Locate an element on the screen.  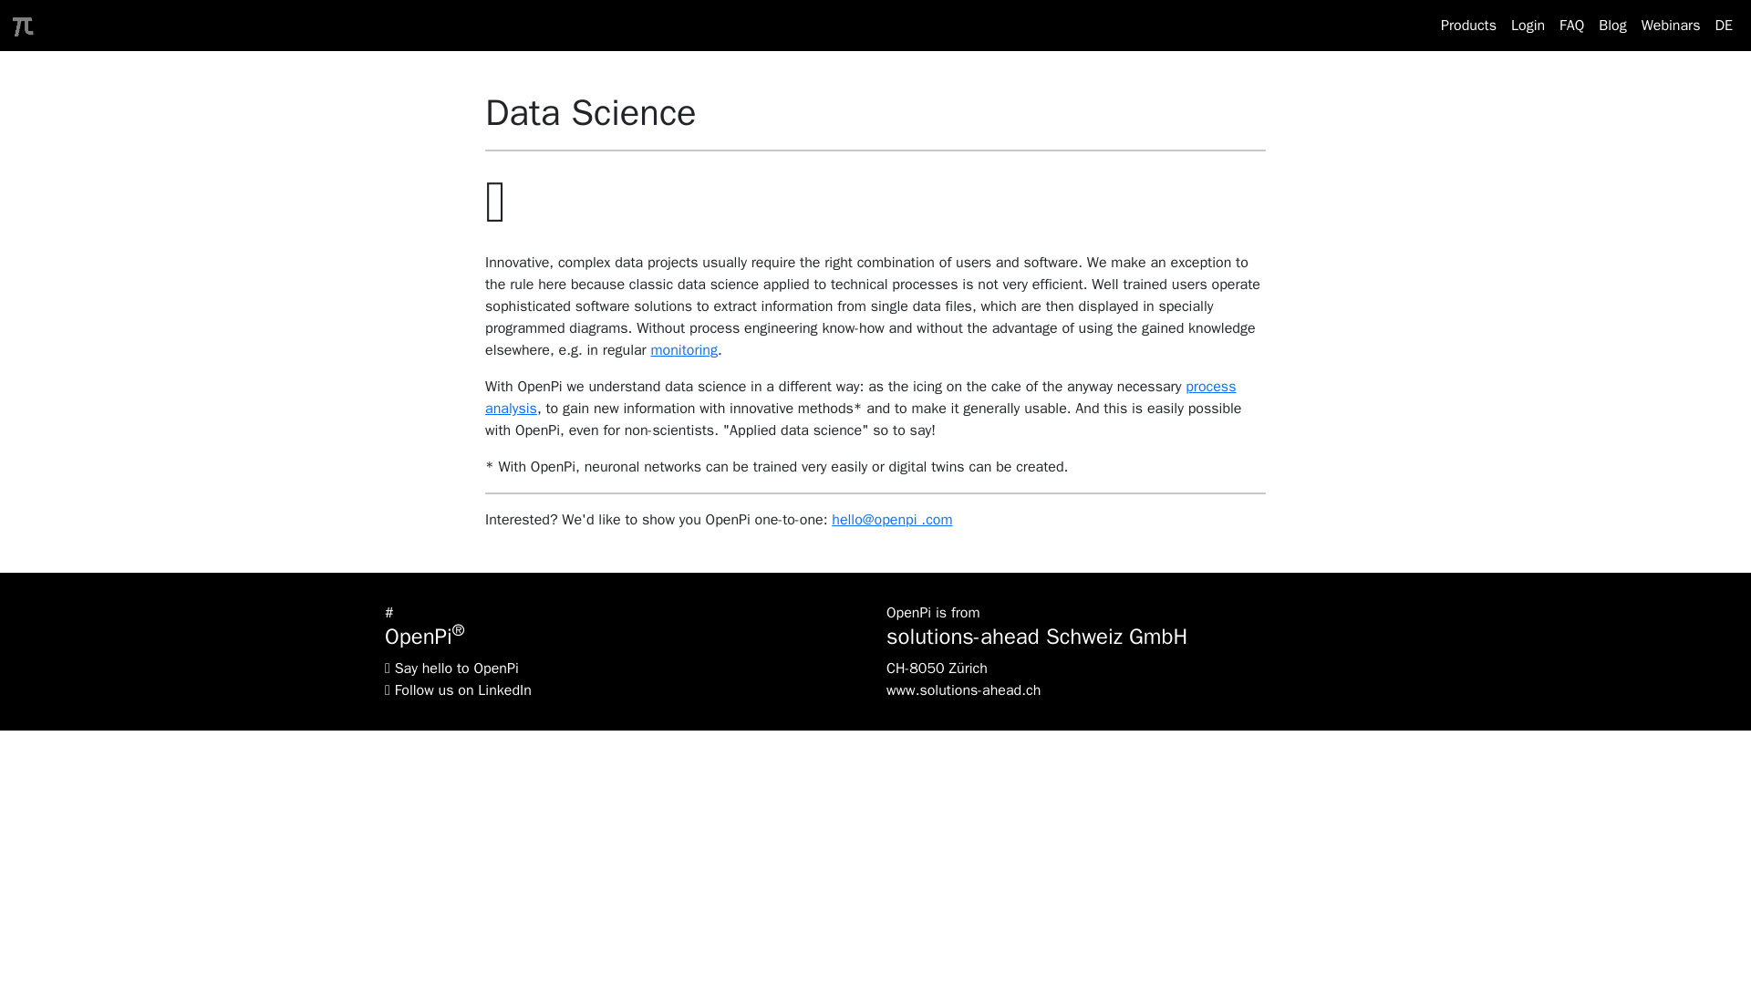
Login is located at coordinates (1528, 25).